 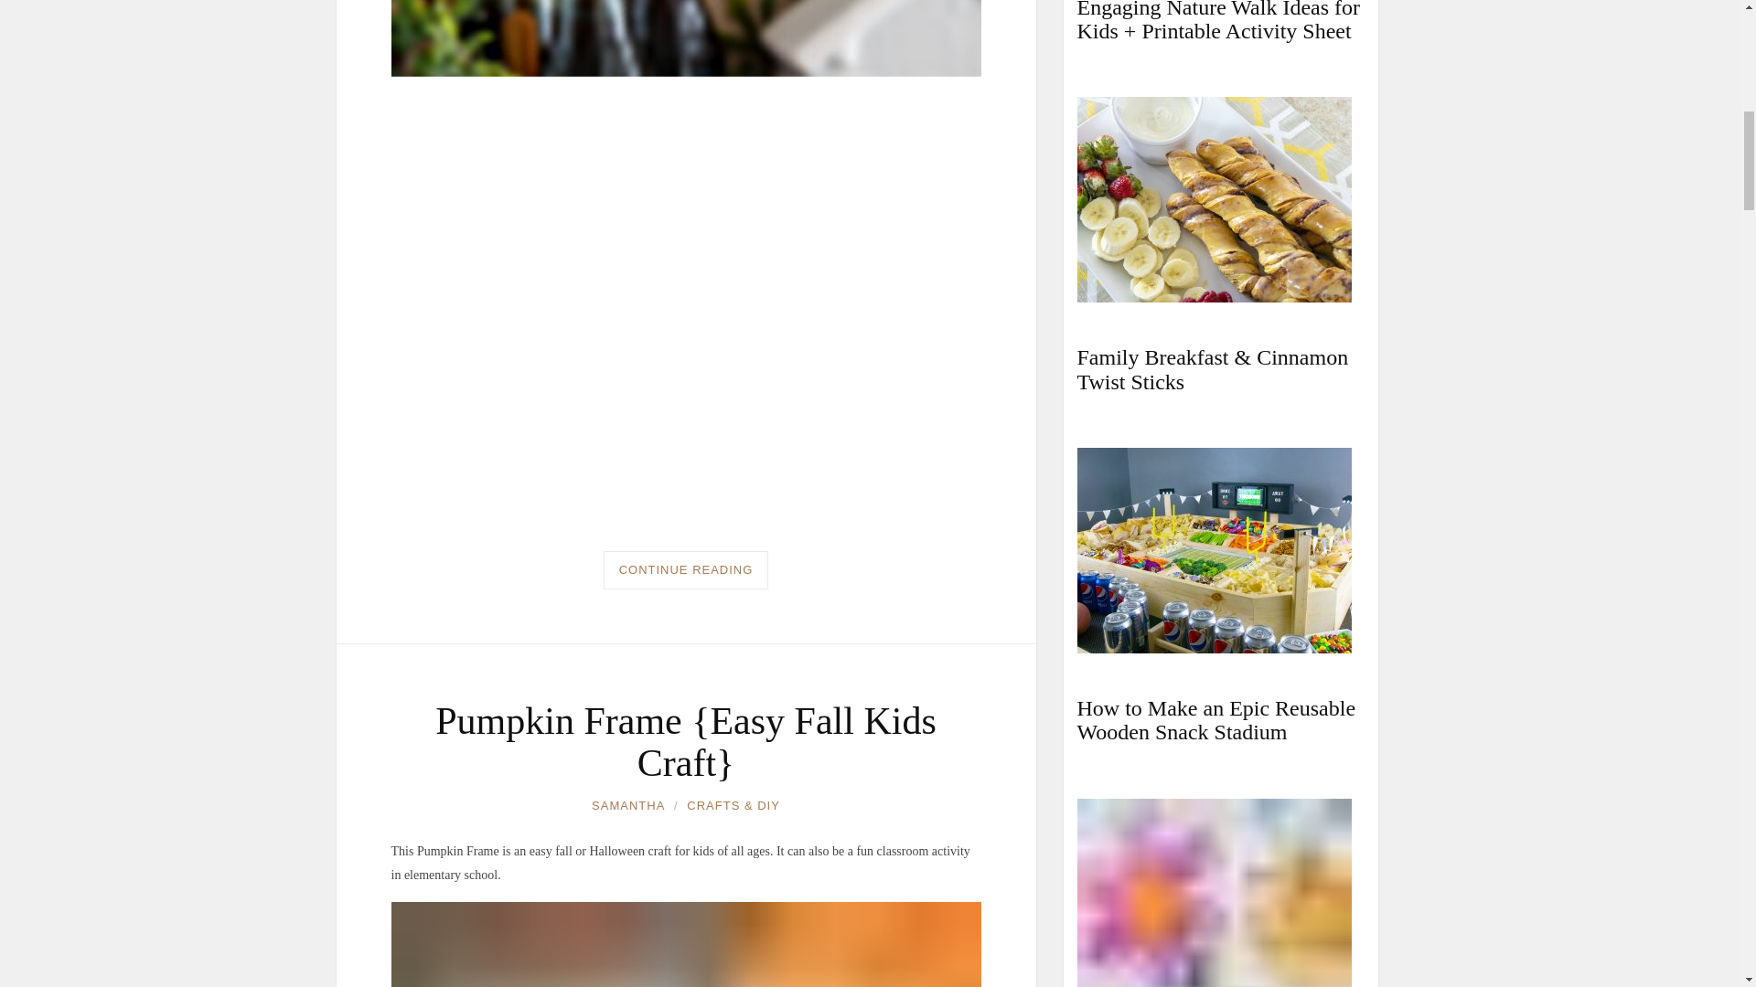 I want to click on SAMANTHA, so click(x=628, y=806).